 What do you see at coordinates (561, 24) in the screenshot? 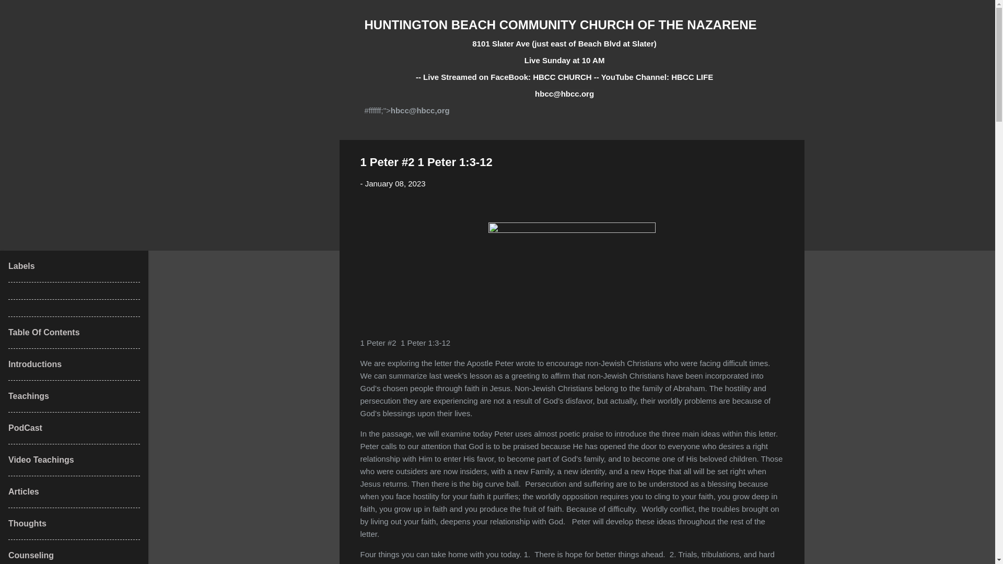
I see `HUNTINGTON BEACH COMMUNITY CHURCH OF THE NAZARENE` at bounding box center [561, 24].